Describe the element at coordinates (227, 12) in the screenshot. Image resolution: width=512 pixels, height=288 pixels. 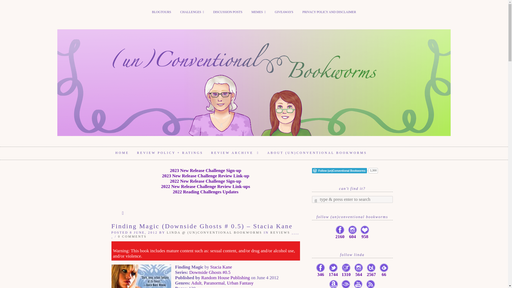
I see `DISCUSSION POSTS` at that location.